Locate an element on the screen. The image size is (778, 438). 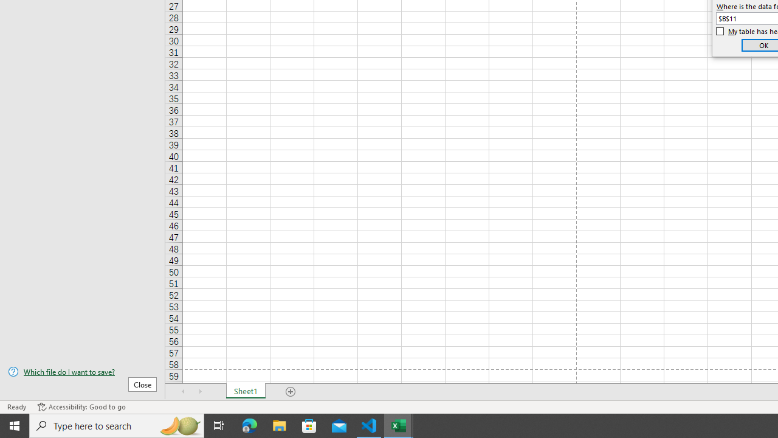
Add Sheet is located at coordinates (291, 392).